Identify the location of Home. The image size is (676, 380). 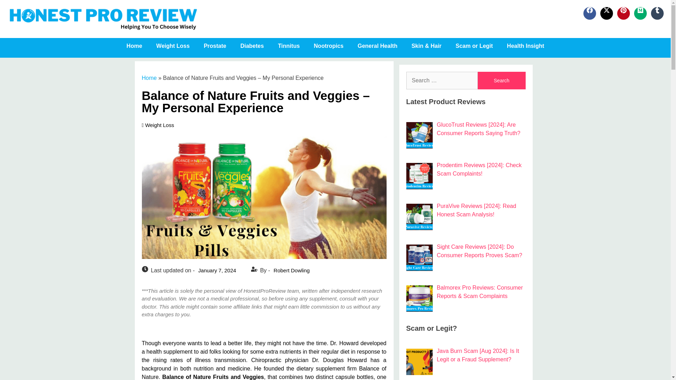
(134, 46).